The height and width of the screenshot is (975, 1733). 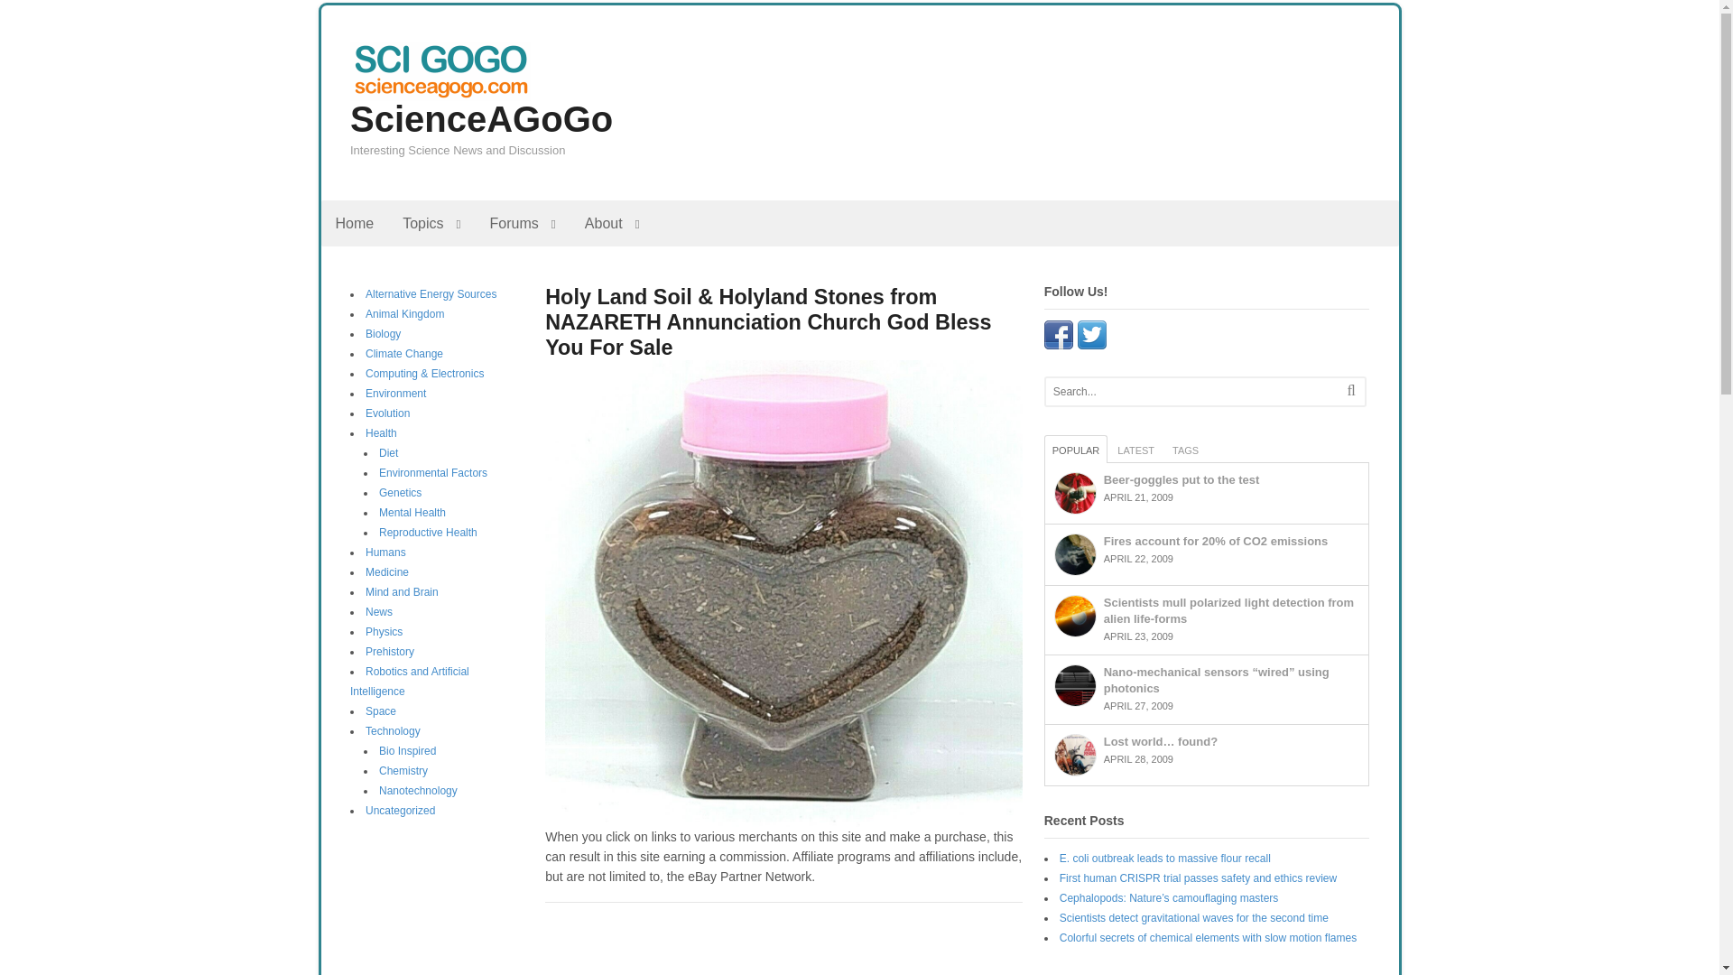 I want to click on Connect on Facebook, so click(x=1058, y=339).